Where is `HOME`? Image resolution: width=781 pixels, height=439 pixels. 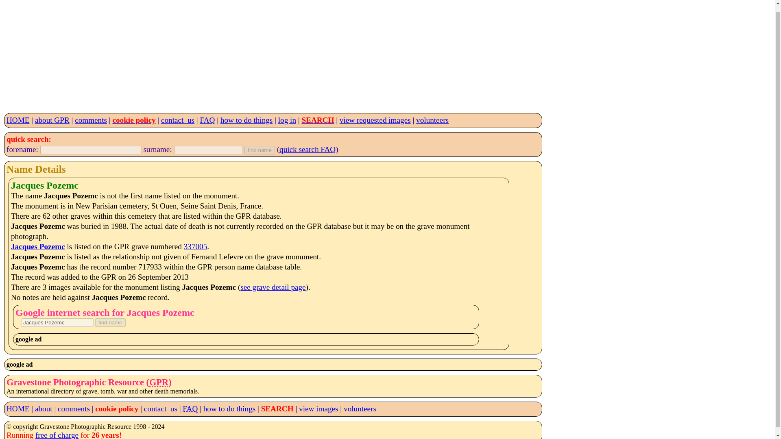 HOME is located at coordinates (18, 409).